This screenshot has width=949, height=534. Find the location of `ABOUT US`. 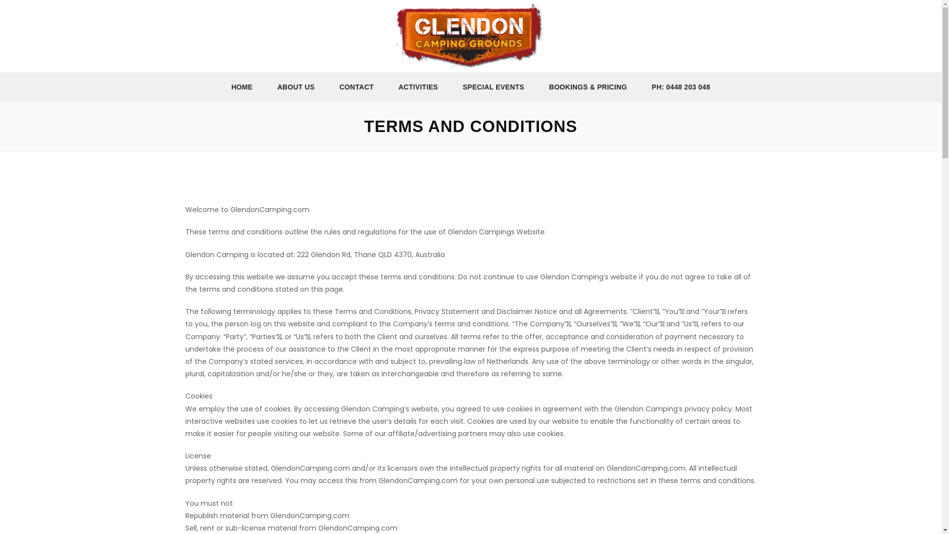

ABOUT US is located at coordinates (296, 87).